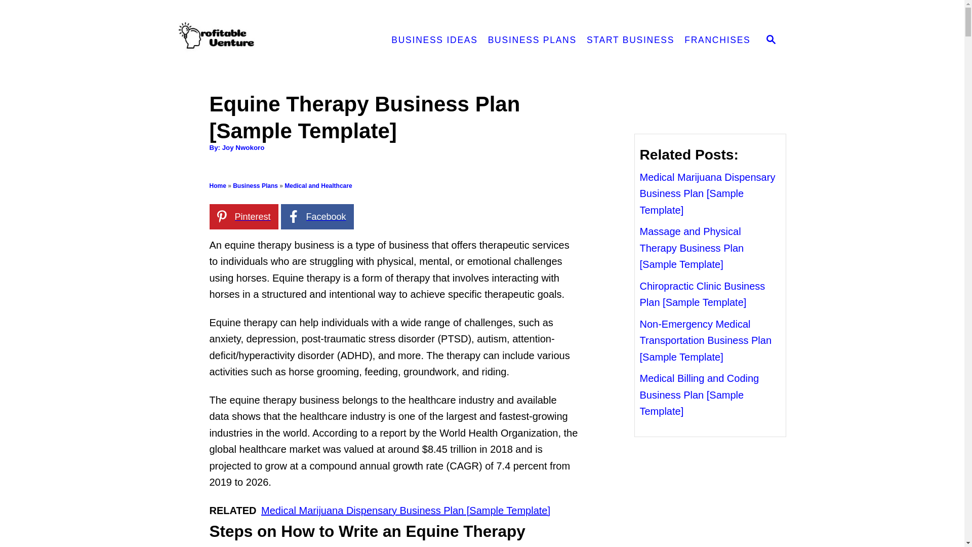  What do you see at coordinates (218, 185) in the screenshot?
I see `Home` at bounding box center [218, 185].